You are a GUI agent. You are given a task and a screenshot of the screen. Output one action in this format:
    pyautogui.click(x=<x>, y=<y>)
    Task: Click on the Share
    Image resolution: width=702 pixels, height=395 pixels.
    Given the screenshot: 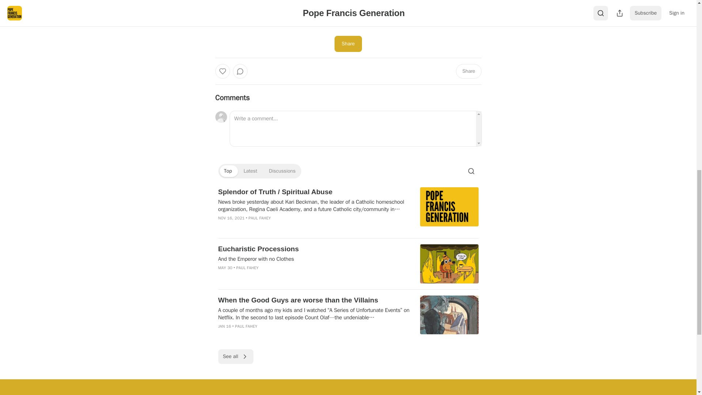 What is the action you would take?
    pyautogui.click(x=348, y=44)
    